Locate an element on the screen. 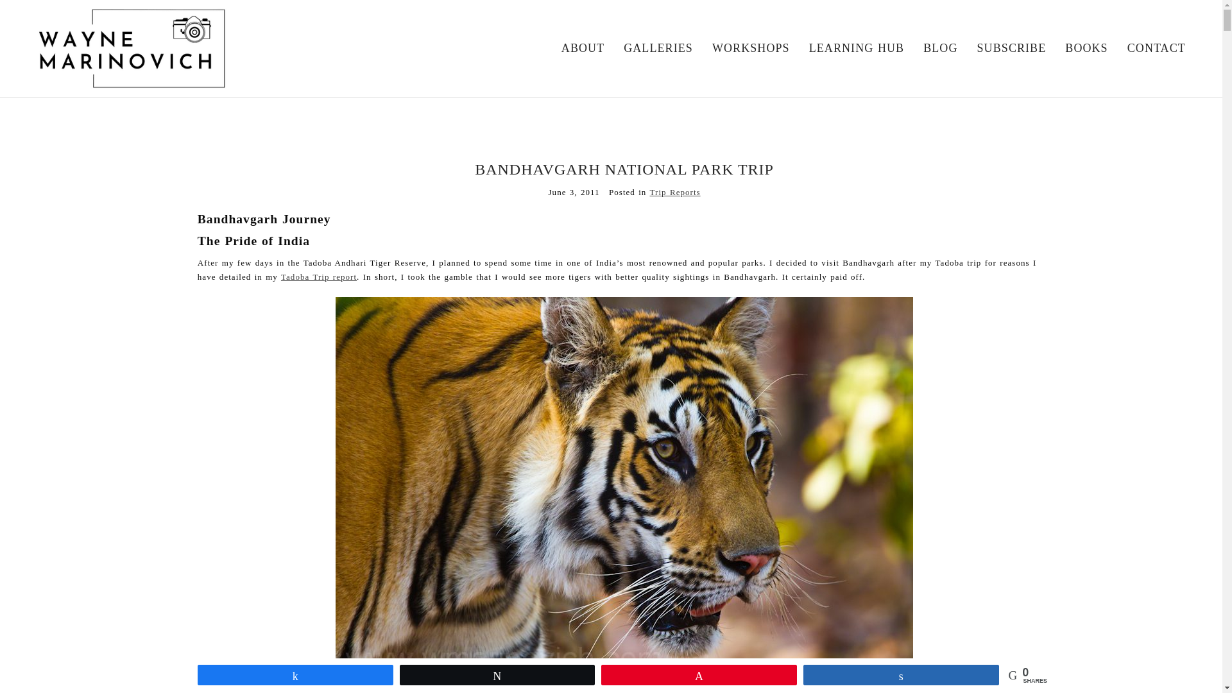 Image resolution: width=1232 pixels, height=693 pixels. CONTACT is located at coordinates (1156, 47).